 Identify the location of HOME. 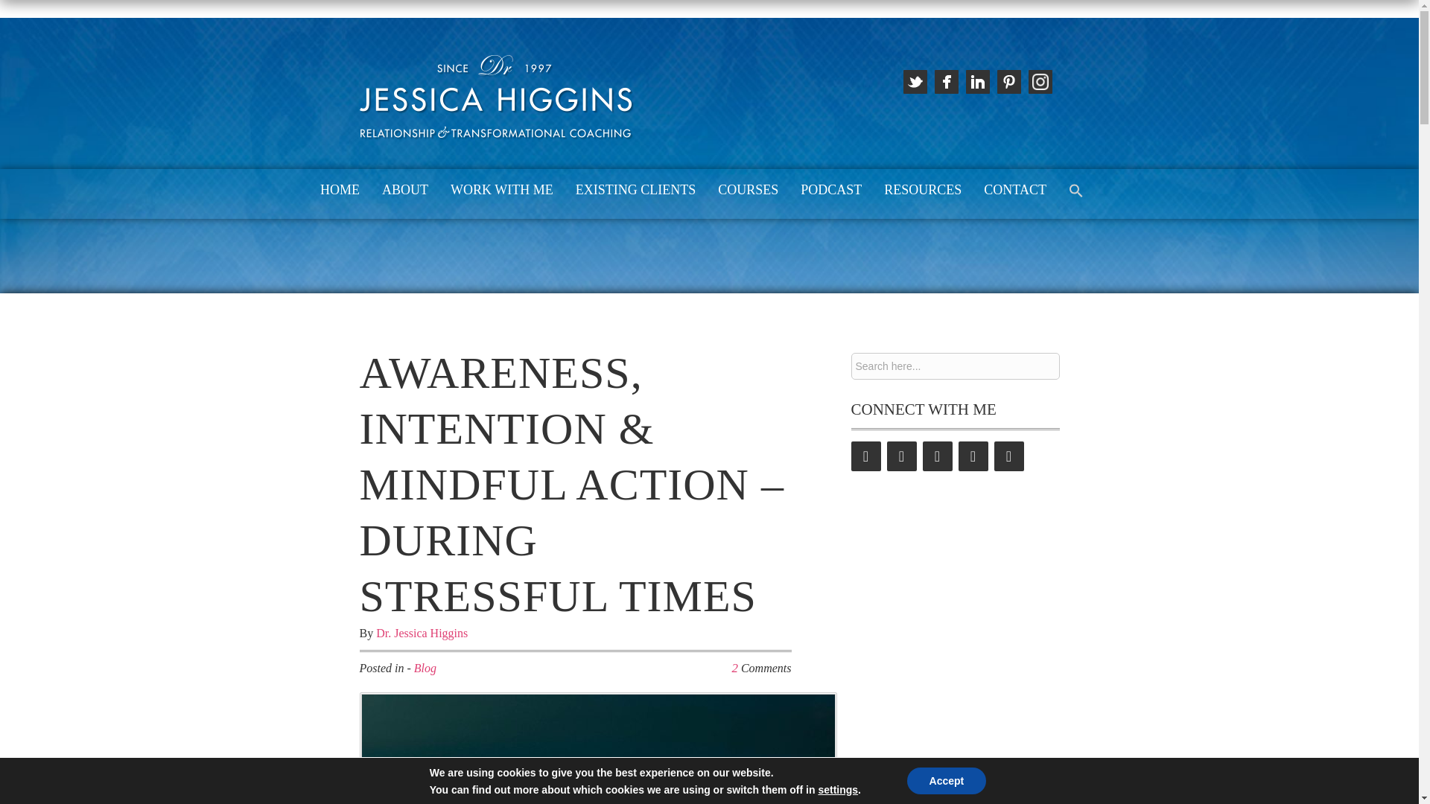
(340, 191).